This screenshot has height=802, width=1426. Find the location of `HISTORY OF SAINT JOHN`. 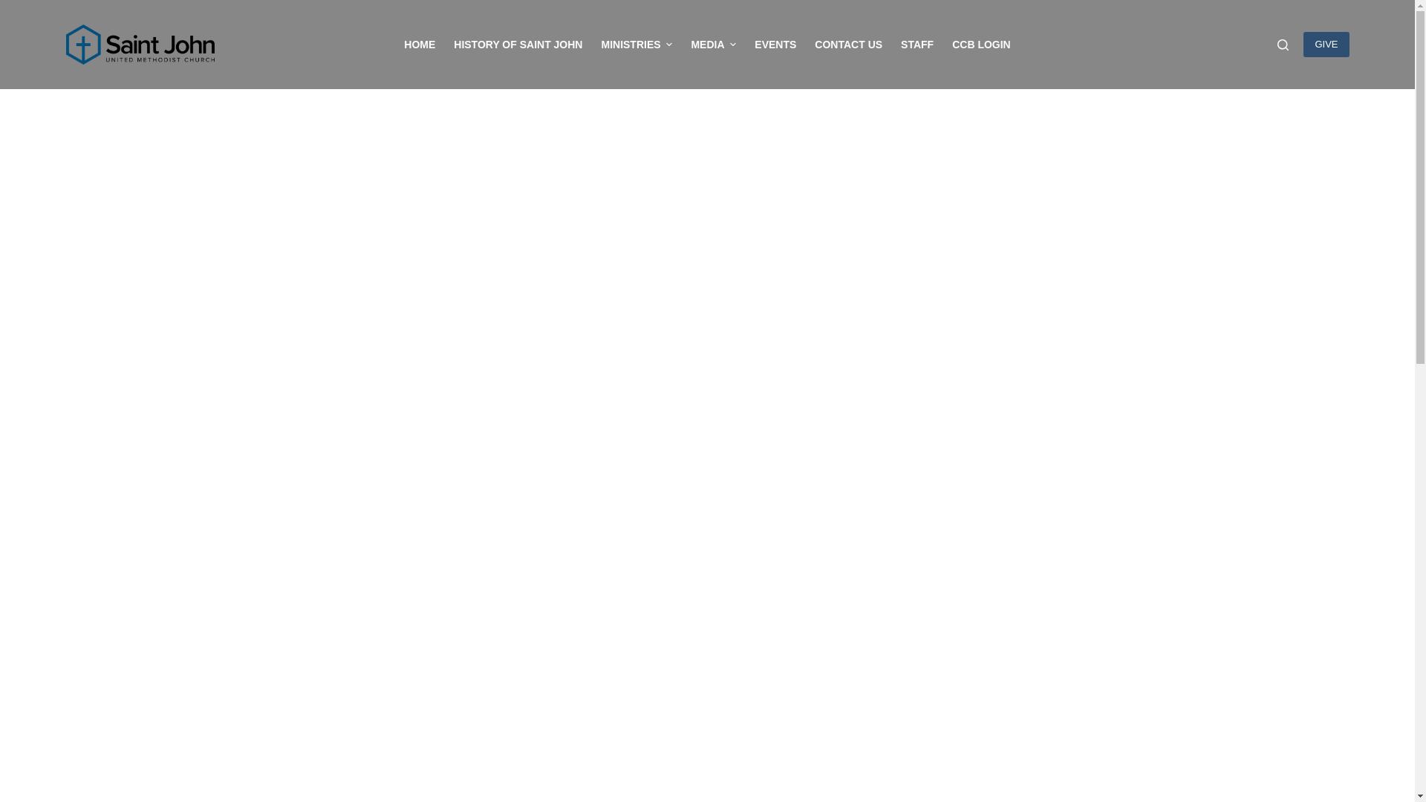

HISTORY OF SAINT JOHN is located at coordinates (518, 45).